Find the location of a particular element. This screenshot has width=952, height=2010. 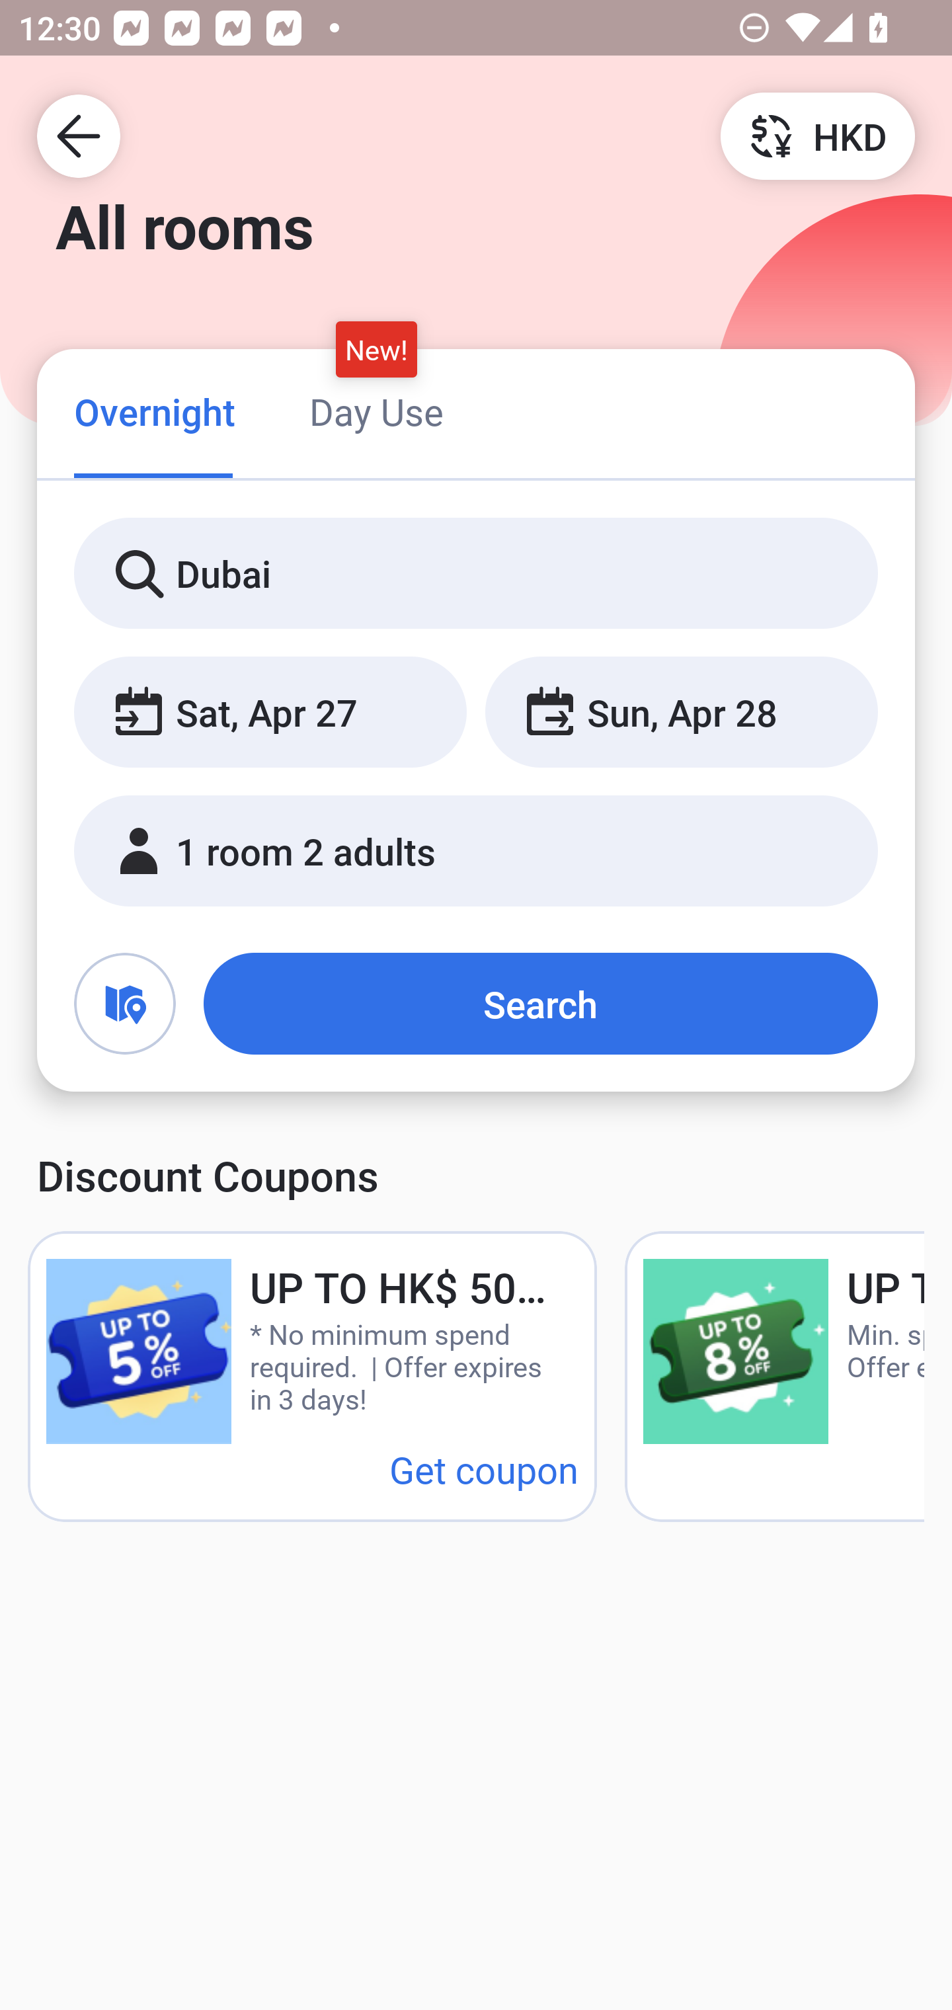

Sat, Apr 27 is located at coordinates (270, 713).